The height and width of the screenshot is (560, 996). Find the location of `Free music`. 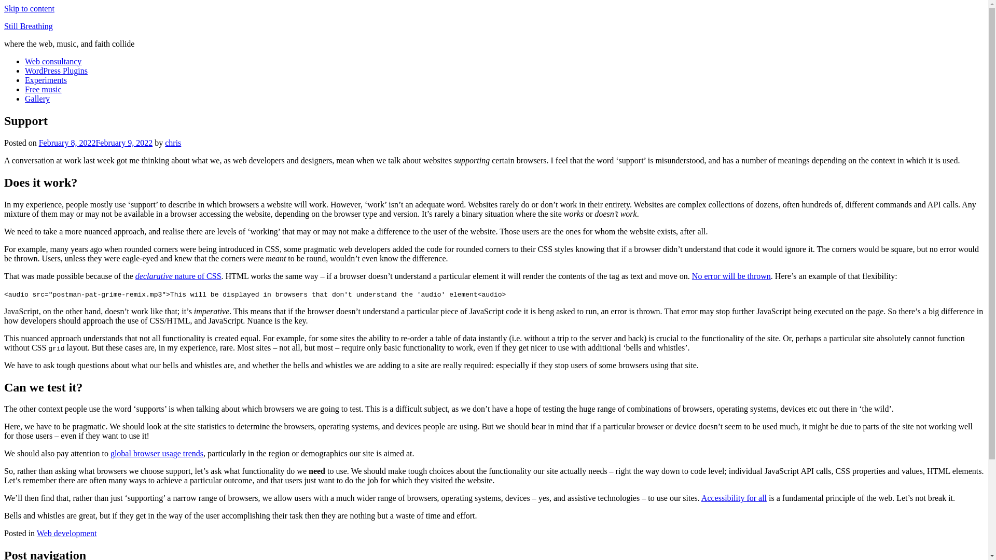

Free music is located at coordinates (44, 89).